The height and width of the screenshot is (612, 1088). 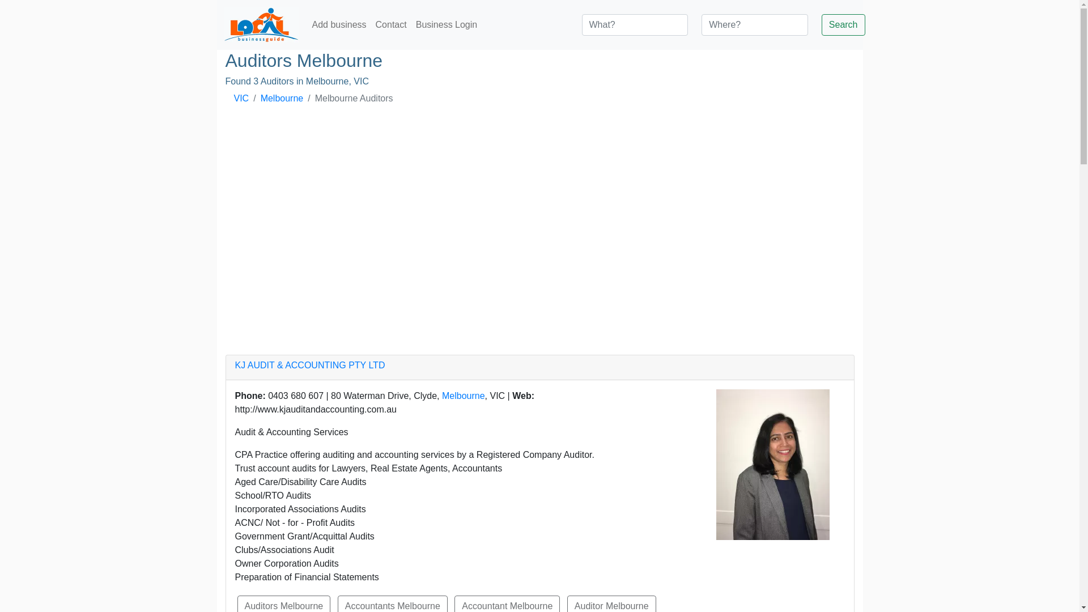 What do you see at coordinates (282, 99) in the screenshot?
I see `Melbourne` at bounding box center [282, 99].